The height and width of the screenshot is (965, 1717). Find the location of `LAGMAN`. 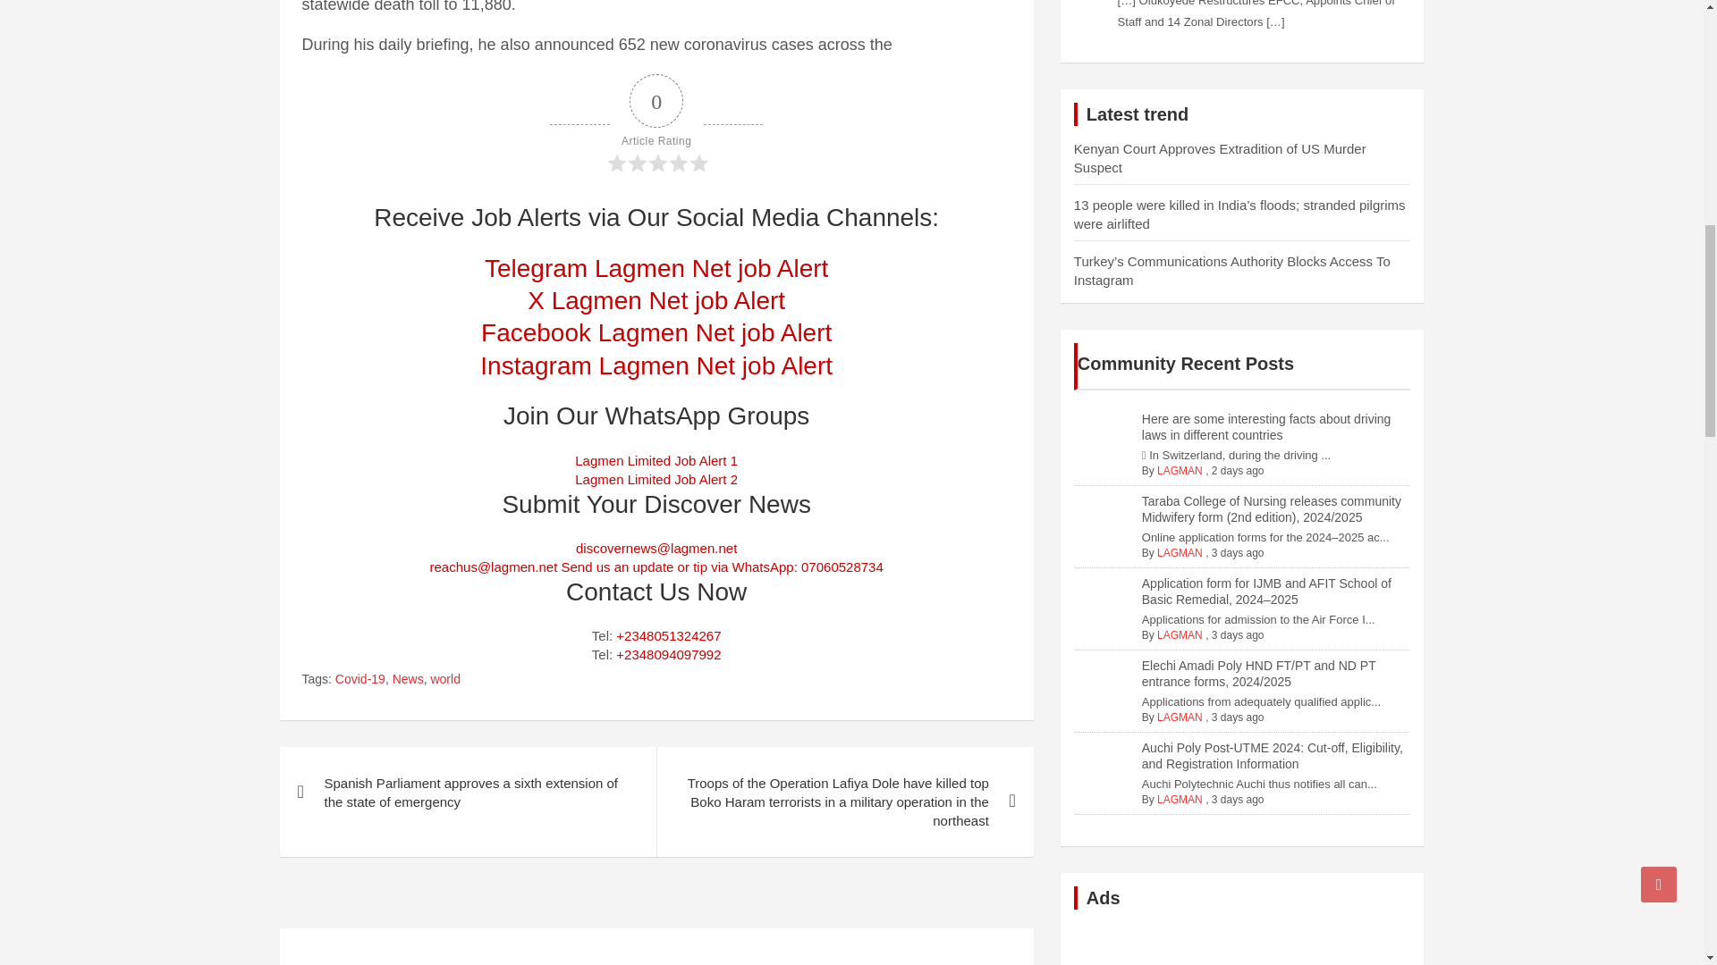

LAGMAN is located at coordinates (1180, 799).